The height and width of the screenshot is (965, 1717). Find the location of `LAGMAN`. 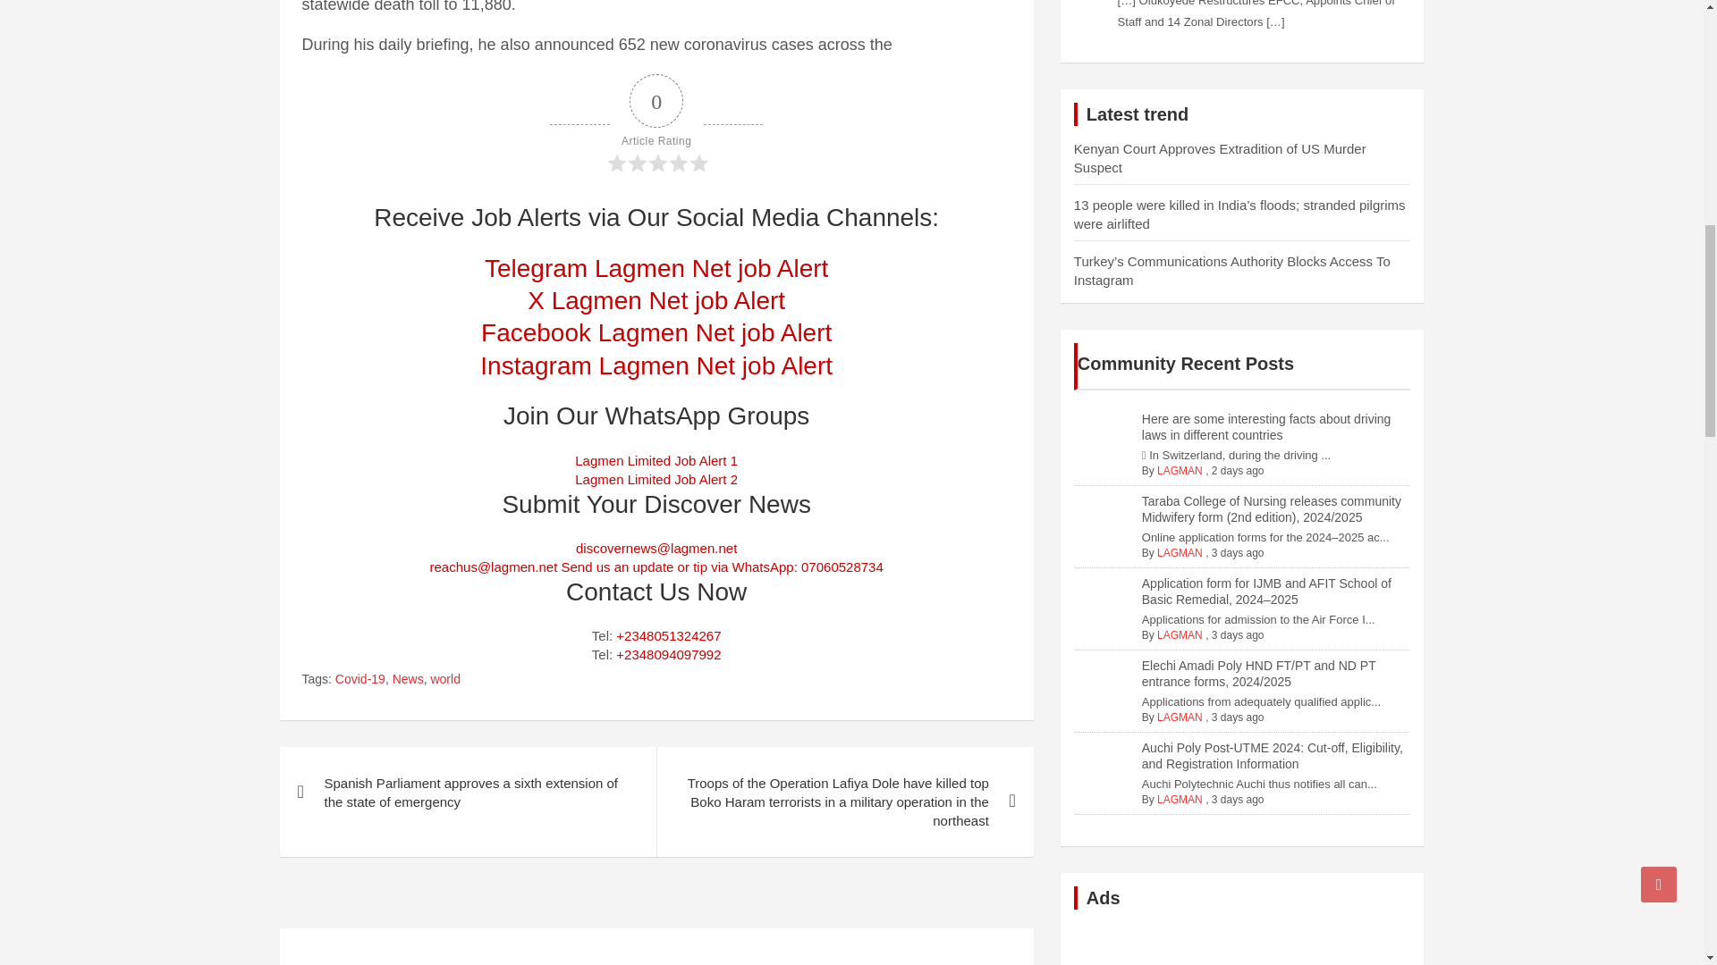

LAGMAN is located at coordinates (1180, 799).